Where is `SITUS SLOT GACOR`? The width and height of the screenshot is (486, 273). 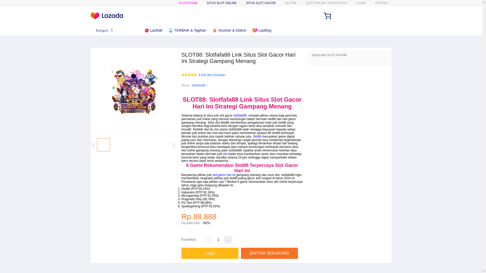 SITUS SLOT GACOR is located at coordinates (261, 3).